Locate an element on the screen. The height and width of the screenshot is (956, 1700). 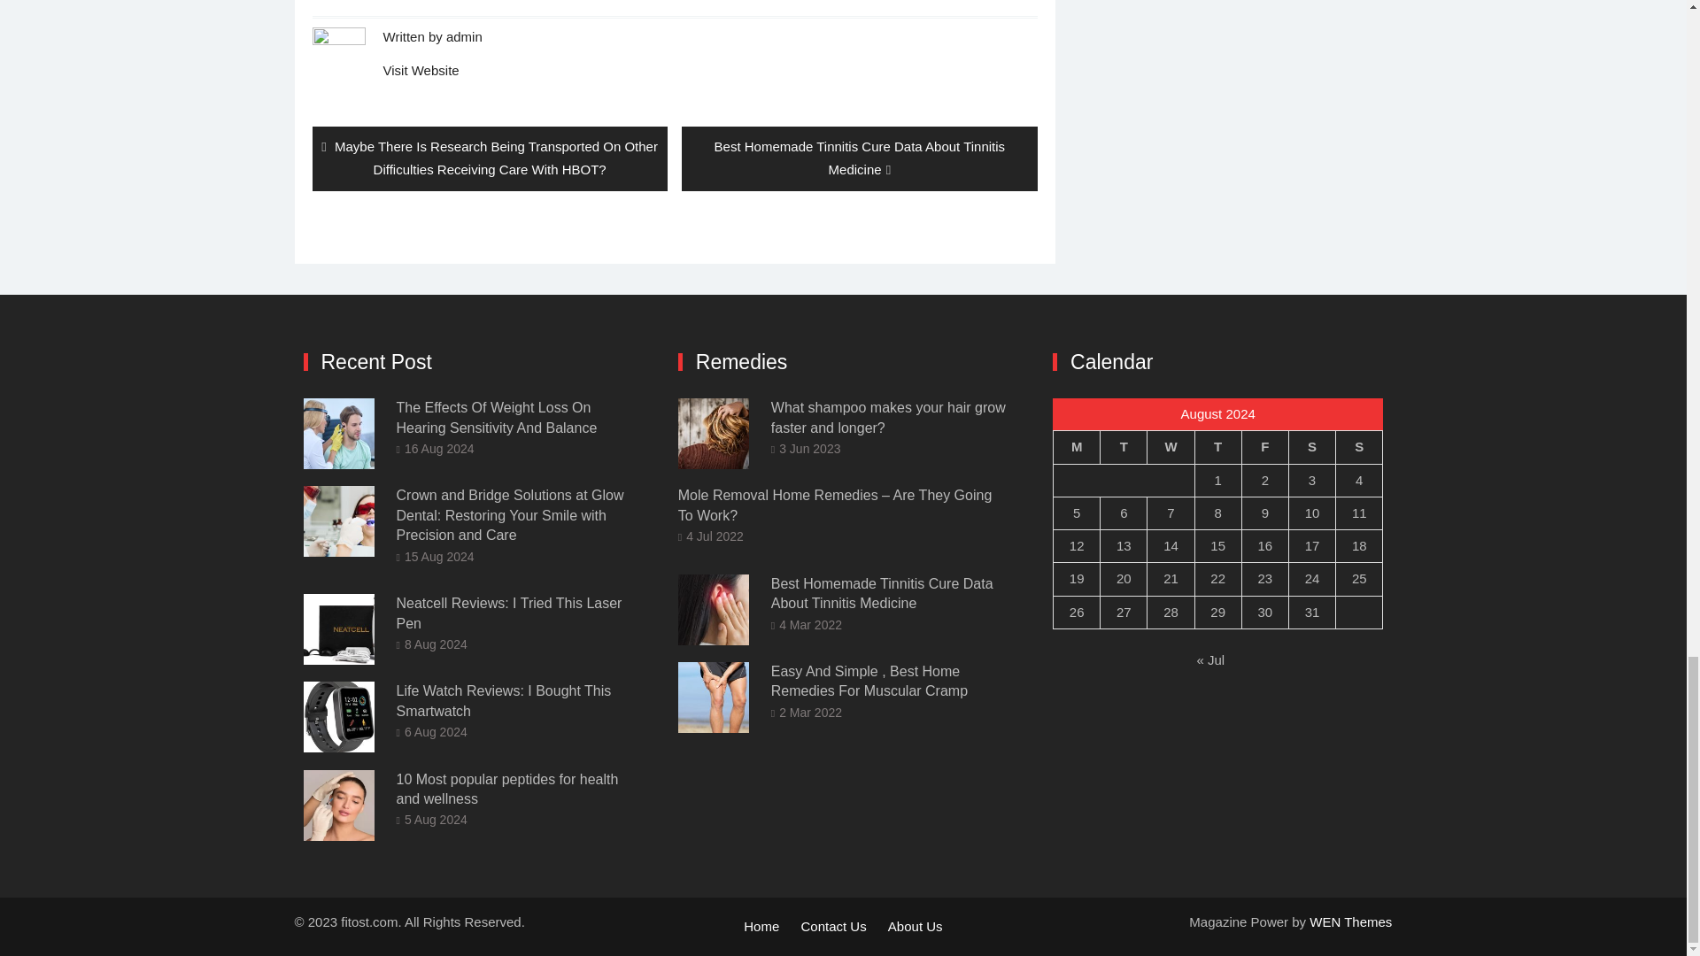
Friday is located at coordinates (1264, 447).